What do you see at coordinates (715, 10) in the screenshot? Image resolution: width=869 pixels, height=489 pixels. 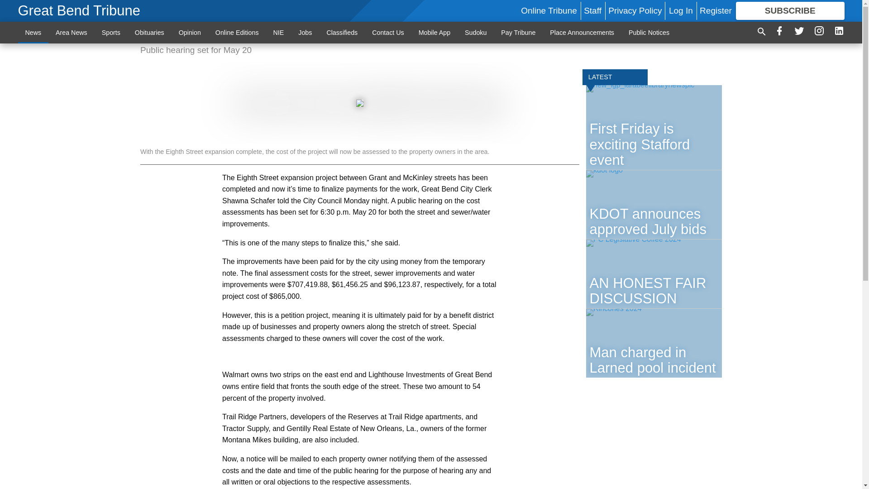 I see `Register` at bounding box center [715, 10].